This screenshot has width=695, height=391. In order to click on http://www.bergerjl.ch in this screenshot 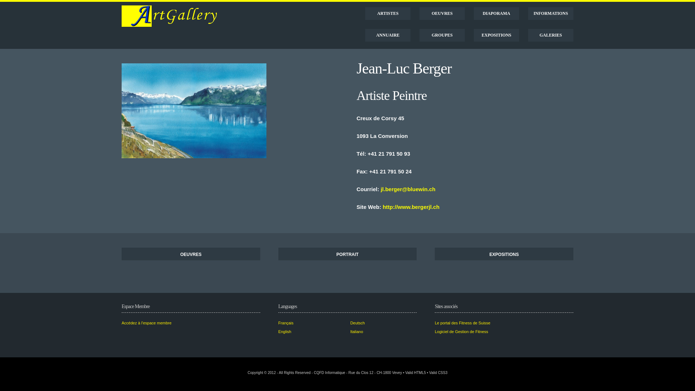, I will do `click(411, 207)`.